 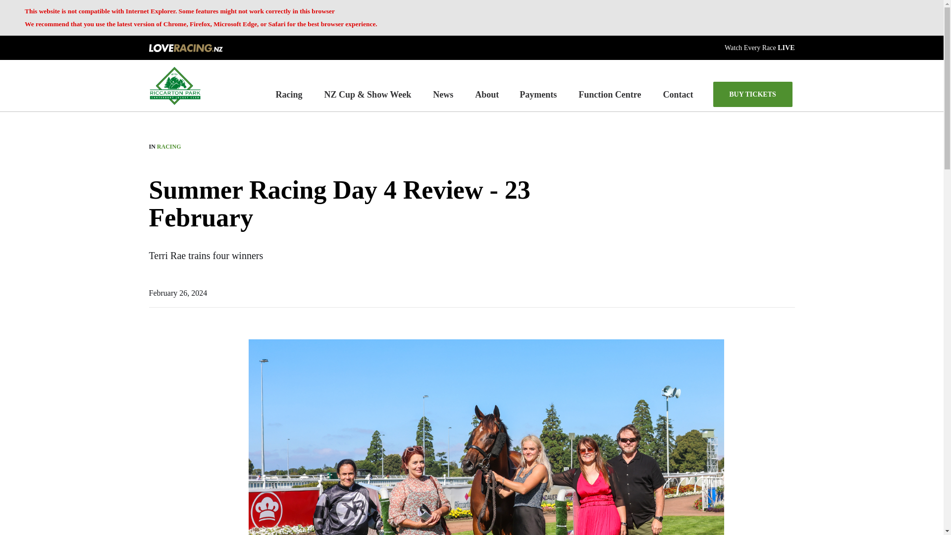 What do you see at coordinates (753, 94) in the screenshot?
I see `BUY TICKETS` at bounding box center [753, 94].